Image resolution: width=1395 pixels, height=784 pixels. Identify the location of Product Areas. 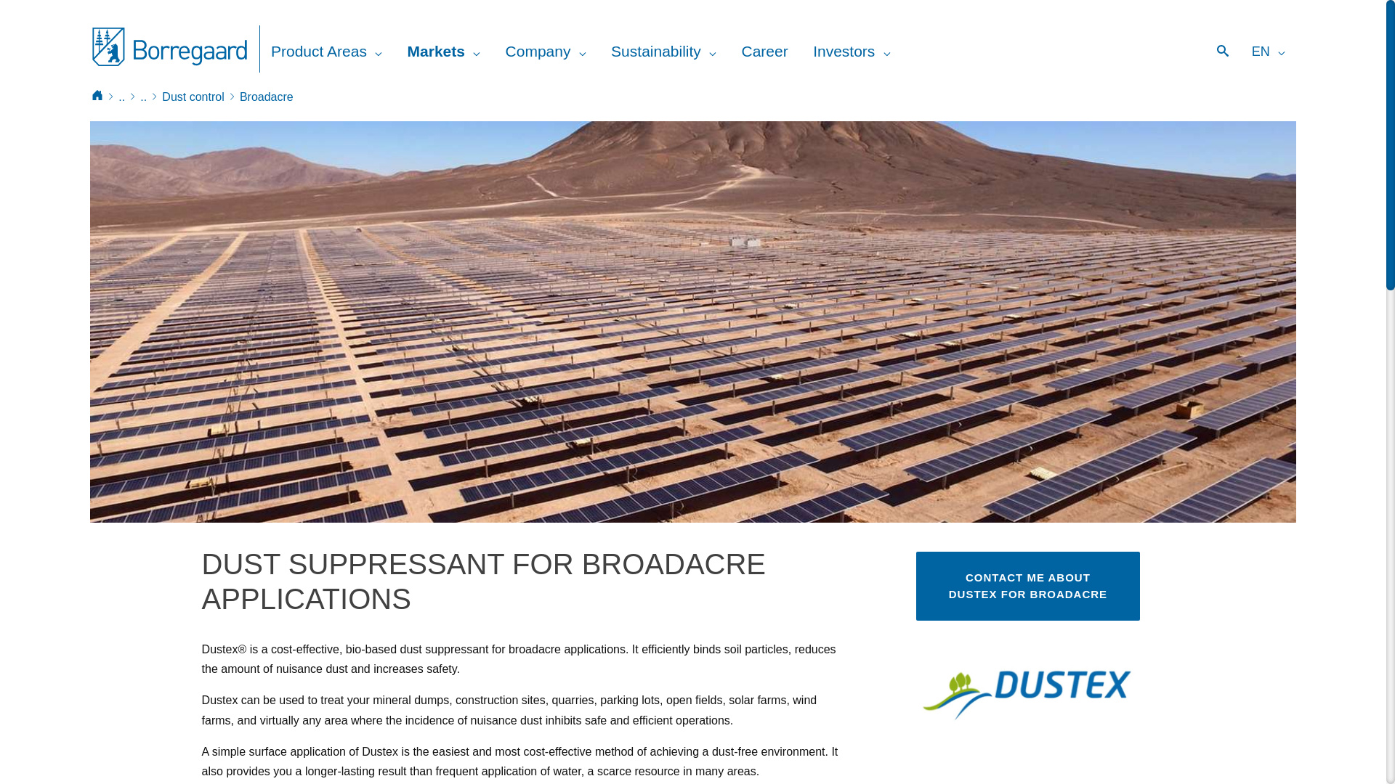
(326, 51).